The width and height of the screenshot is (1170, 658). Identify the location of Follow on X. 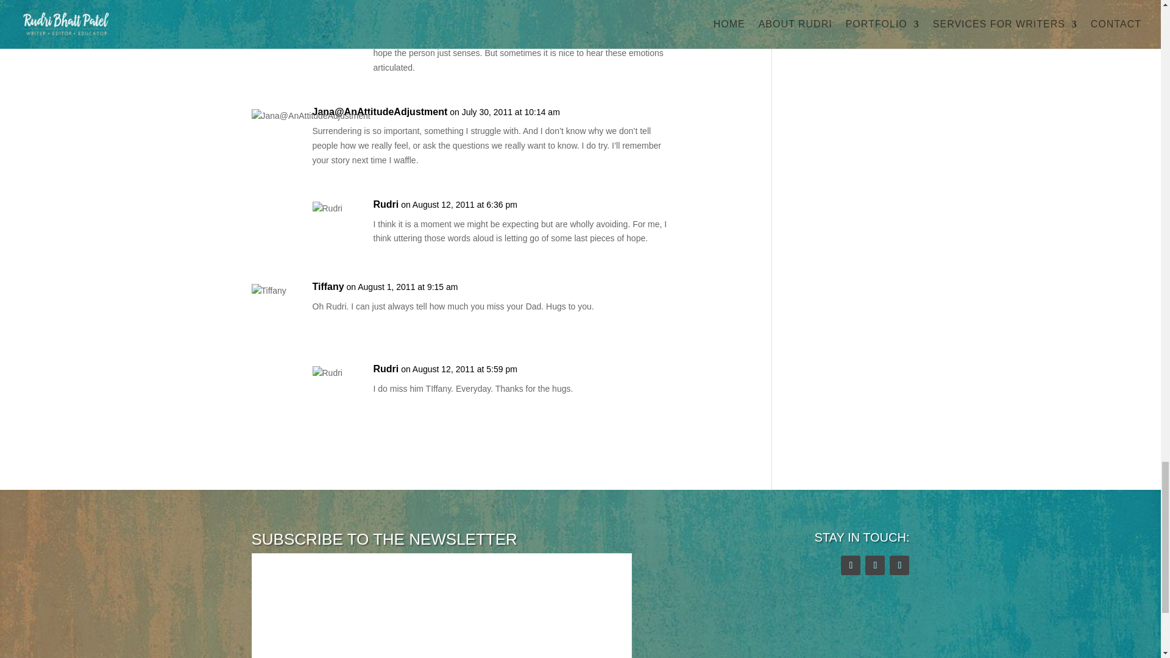
(851, 565).